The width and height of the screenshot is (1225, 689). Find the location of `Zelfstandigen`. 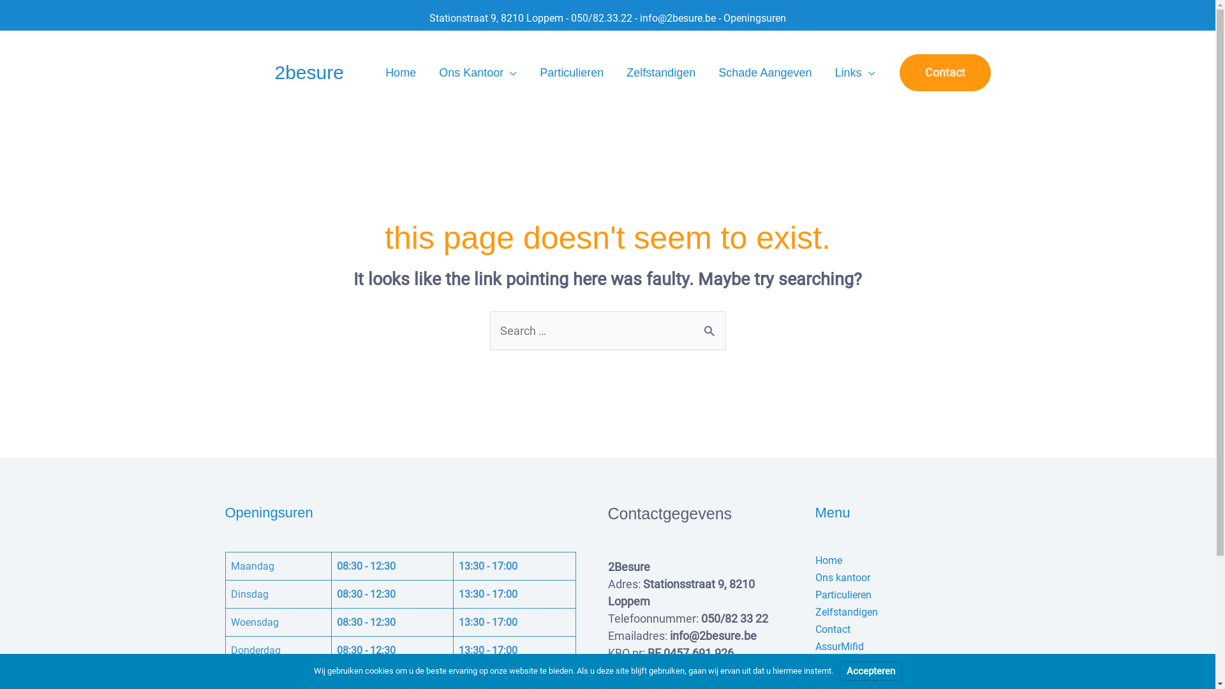

Zelfstandigen is located at coordinates (661, 73).